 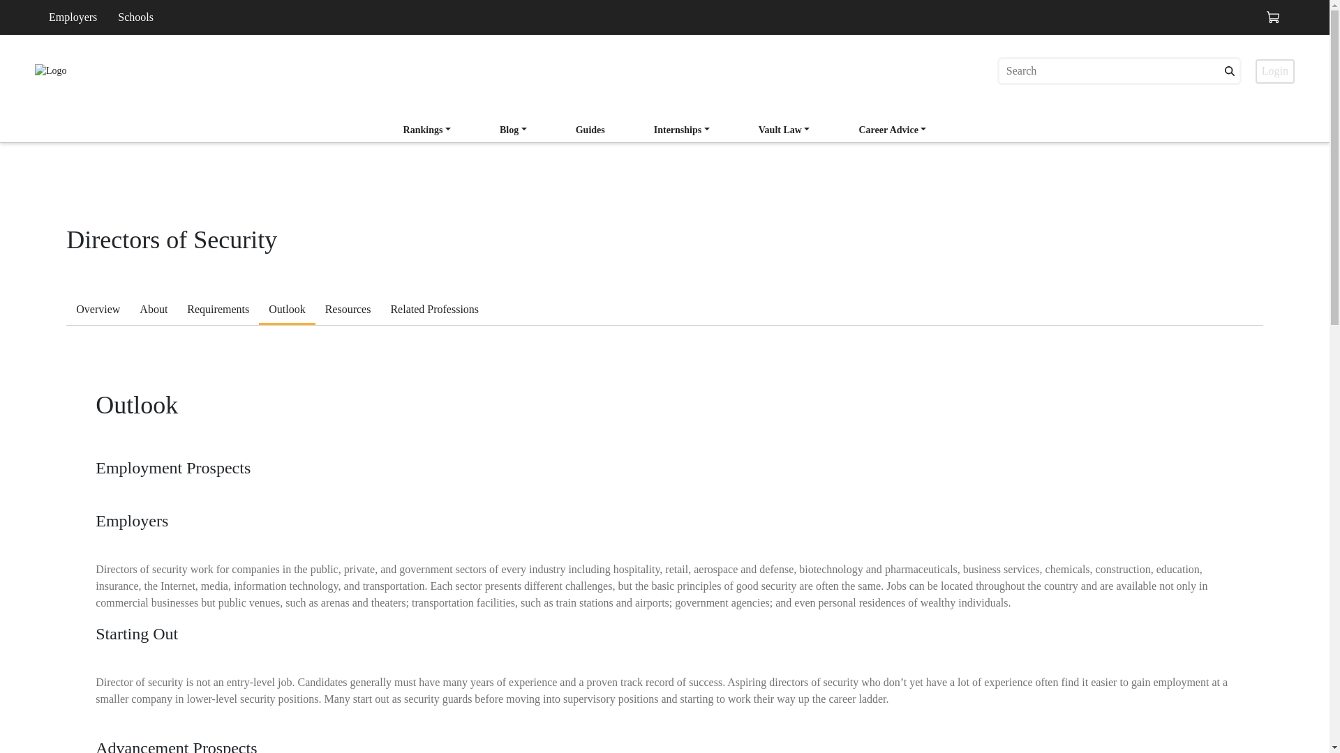 What do you see at coordinates (286, 311) in the screenshot?
I see `Internships` at bounding box center [286, 311].